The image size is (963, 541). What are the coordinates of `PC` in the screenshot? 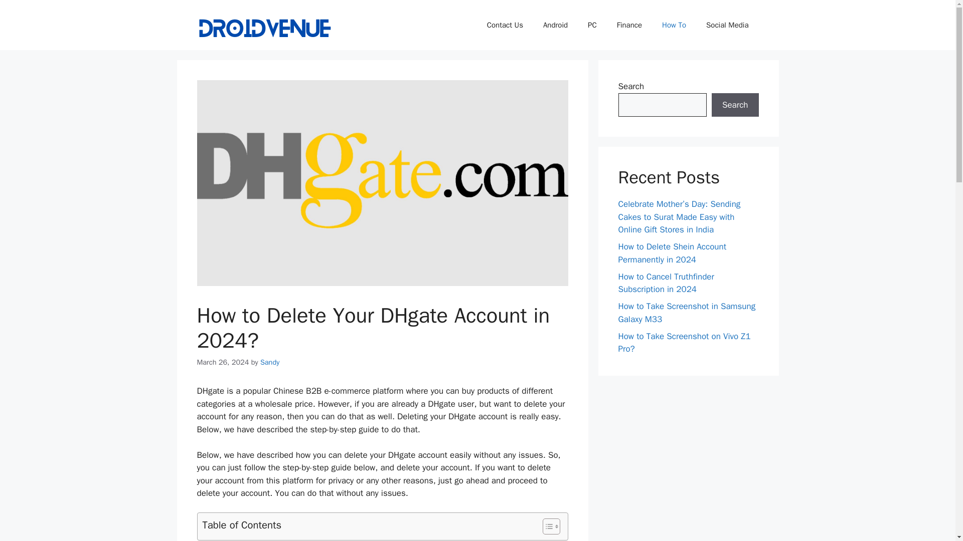 It's located at (592, 25).